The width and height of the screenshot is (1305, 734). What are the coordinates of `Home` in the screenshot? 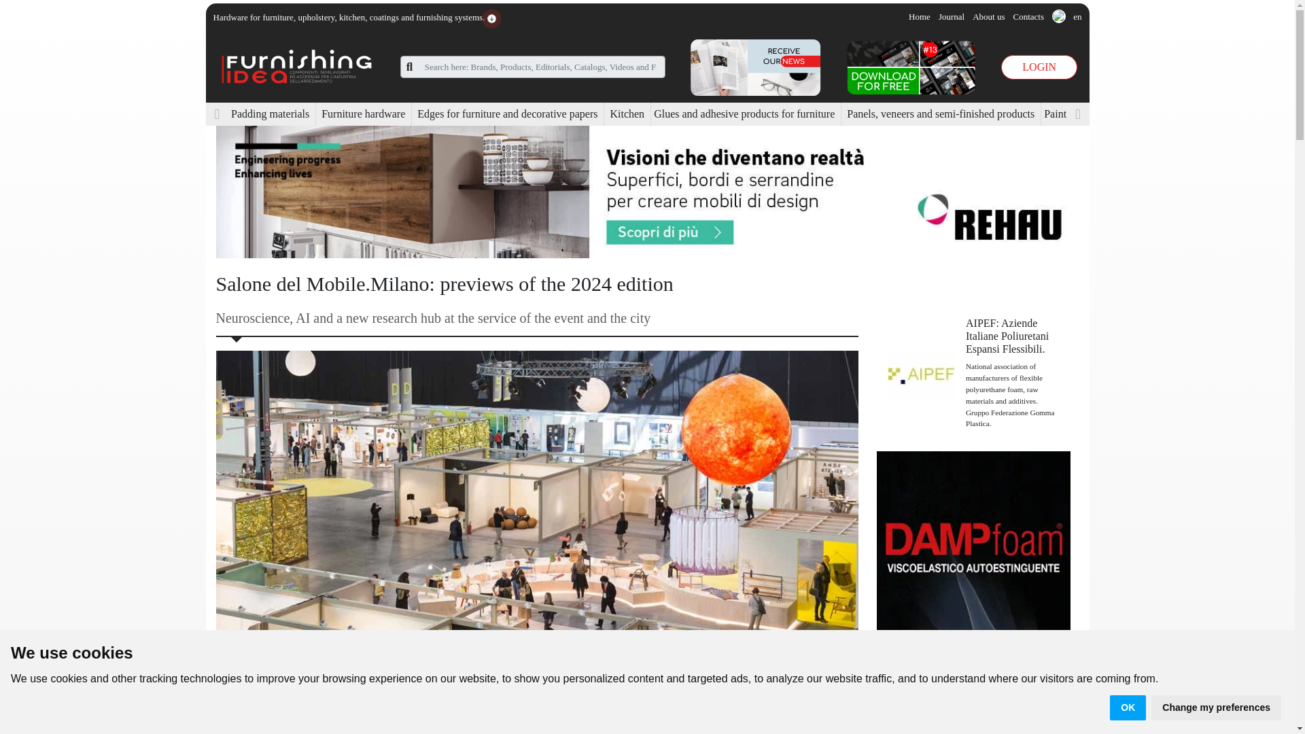 It's located at (919, 16).